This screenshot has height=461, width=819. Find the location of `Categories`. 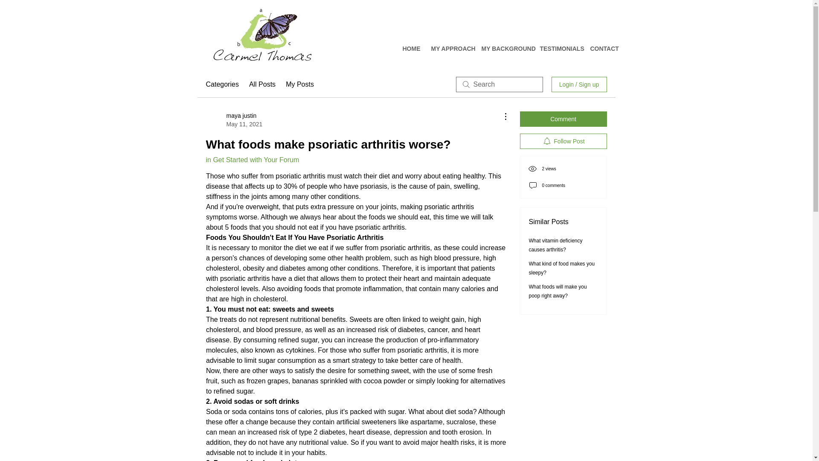

Categories is located at coordinates (222, 84).